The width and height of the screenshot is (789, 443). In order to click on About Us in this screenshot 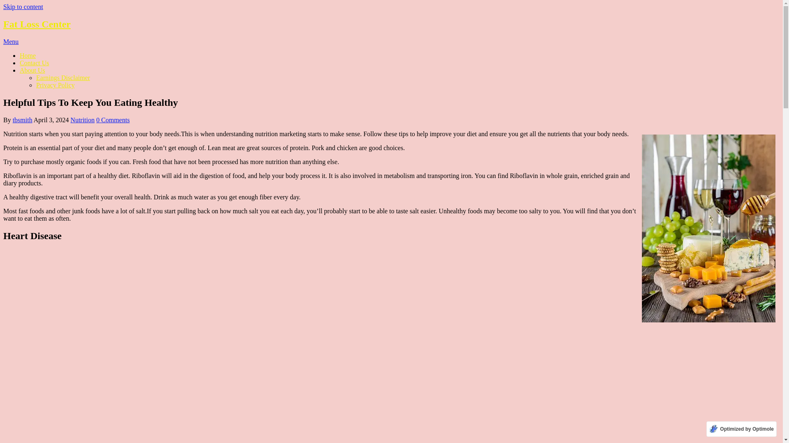, I will do `click(32, 71)`.